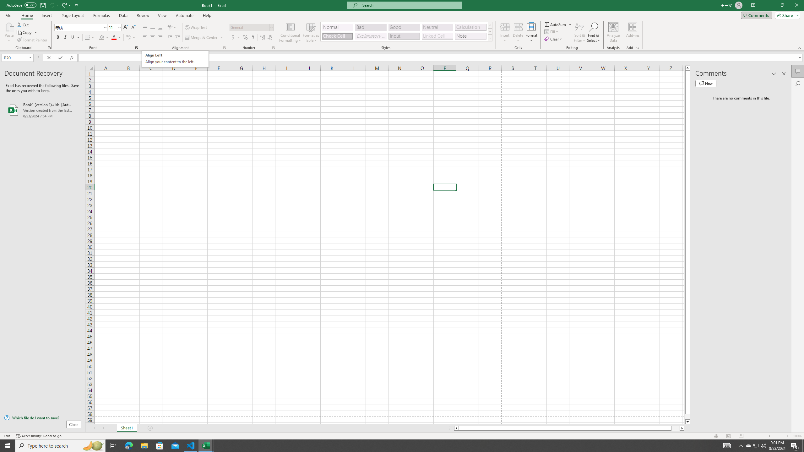  Describe the element at coordinates (113, 27) in the screenshot. I see `Font Size` at that location.